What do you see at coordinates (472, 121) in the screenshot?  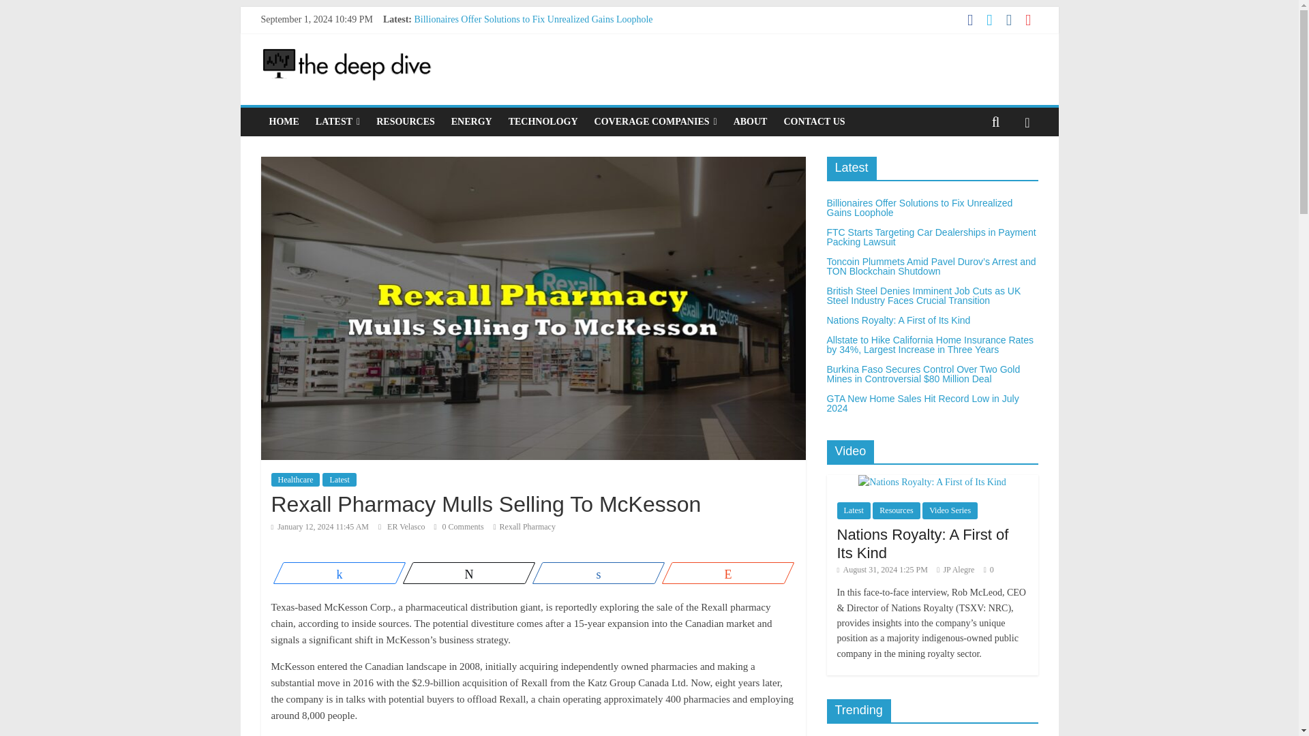 I see `ENERGY` at bounding box center [472, 121].